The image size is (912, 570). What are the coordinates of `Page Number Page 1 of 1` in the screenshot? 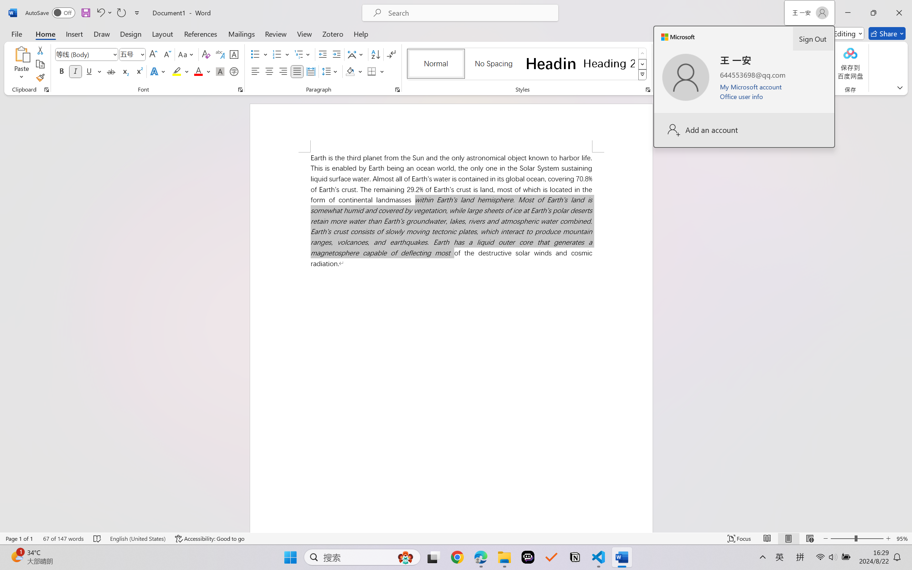 It's located at (19, 539).